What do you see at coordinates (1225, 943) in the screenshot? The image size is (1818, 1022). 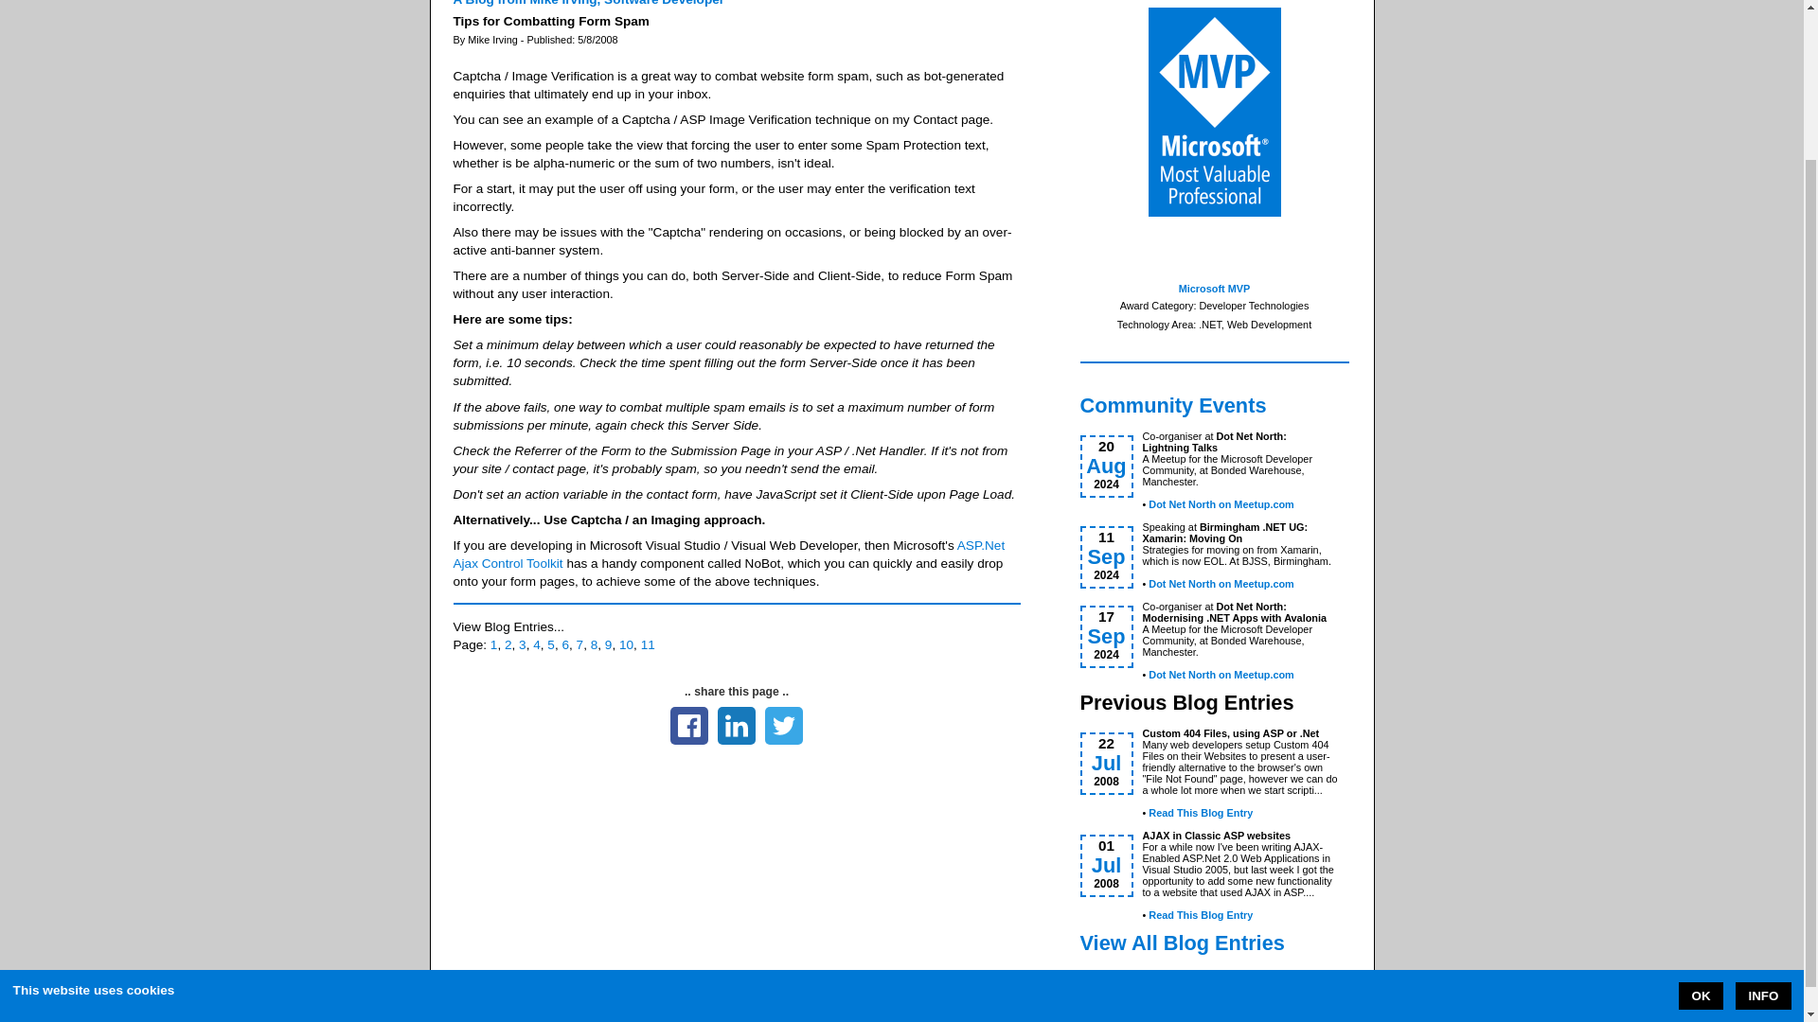 I see `View All Blog Entries` at bounding box center [1225, 943].